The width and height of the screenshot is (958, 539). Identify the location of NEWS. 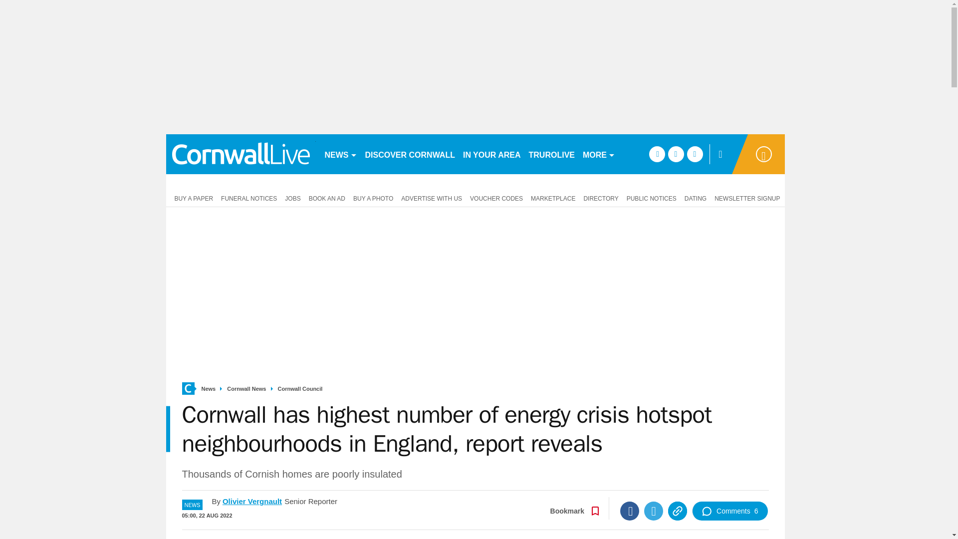
(340, 154).